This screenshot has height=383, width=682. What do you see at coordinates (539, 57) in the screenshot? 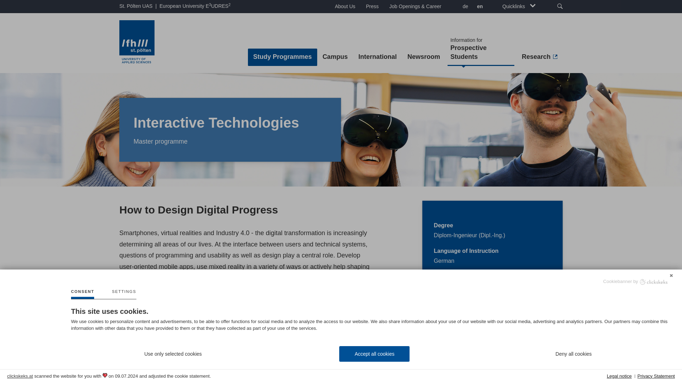
I see `Research` at bounding box center [539, 57].